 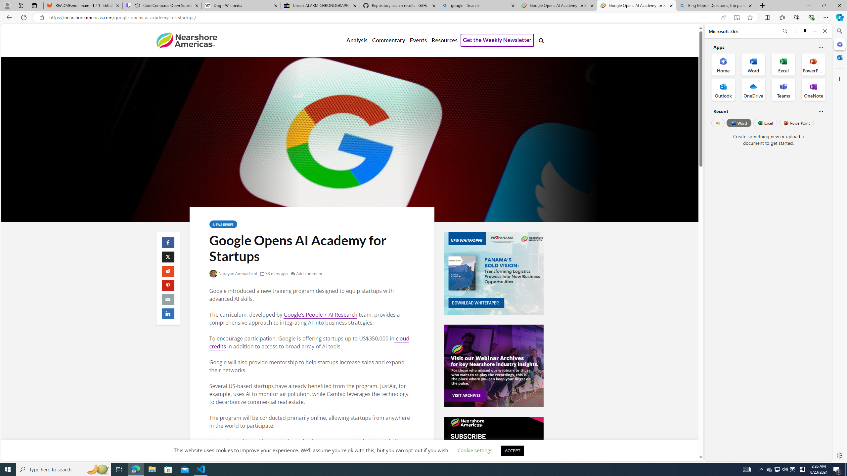 What do you see at coordinates (383, 18) in the screenshot?
I see `Address and search bar` at bounding box center [383, 18].